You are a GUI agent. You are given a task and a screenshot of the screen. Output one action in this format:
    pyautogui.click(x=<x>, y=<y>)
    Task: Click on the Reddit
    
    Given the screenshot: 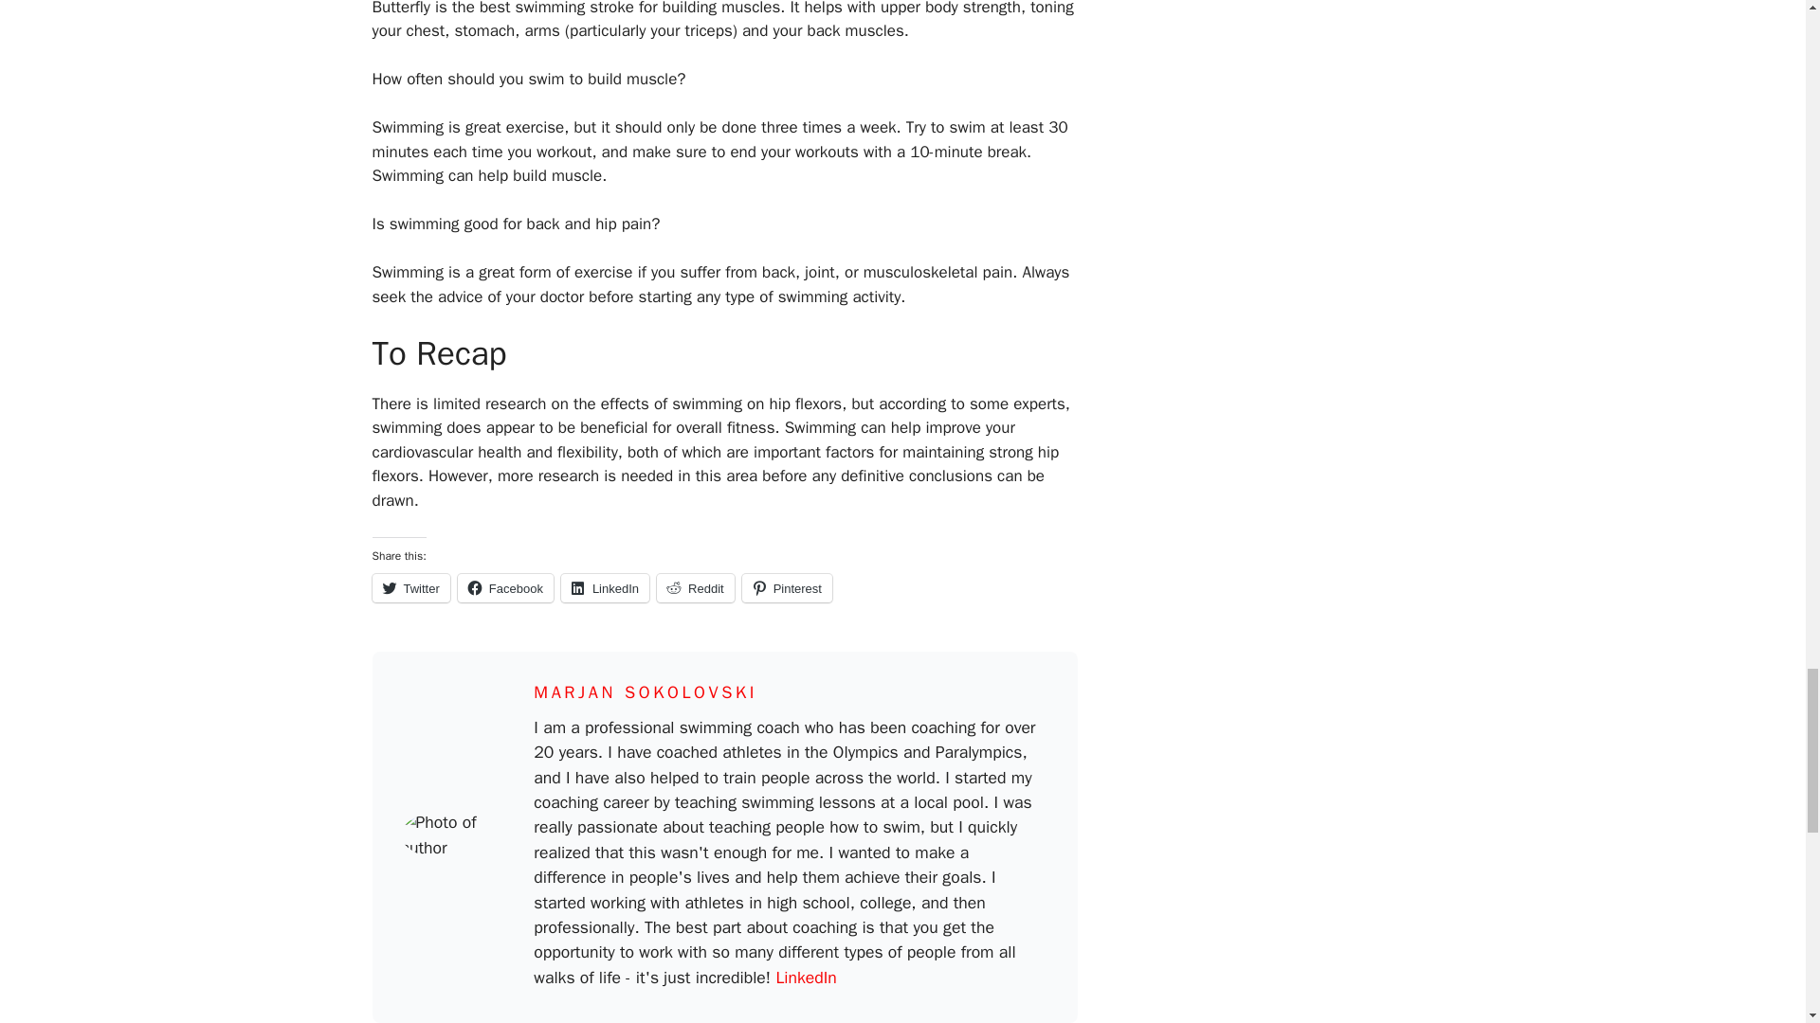 What is the action you would take?
    pyautogui.click(x=696, y=587)
    